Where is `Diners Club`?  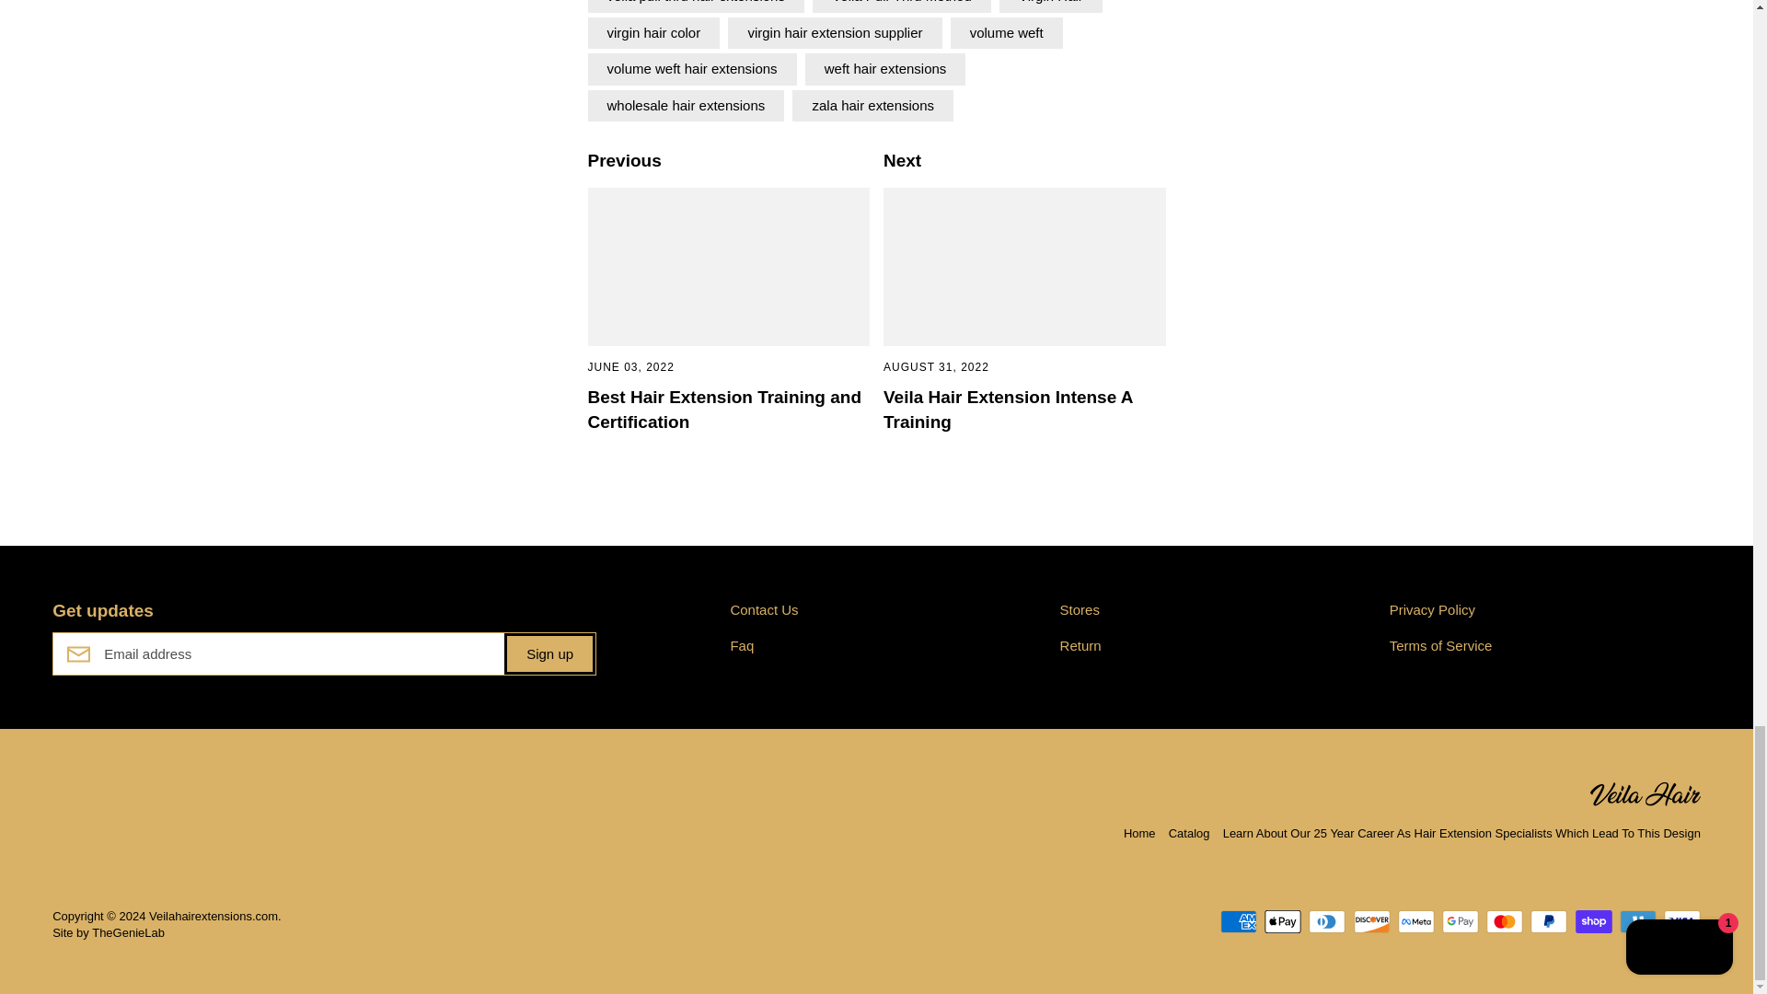
Diners Club is located at coordinates (1327, 922).